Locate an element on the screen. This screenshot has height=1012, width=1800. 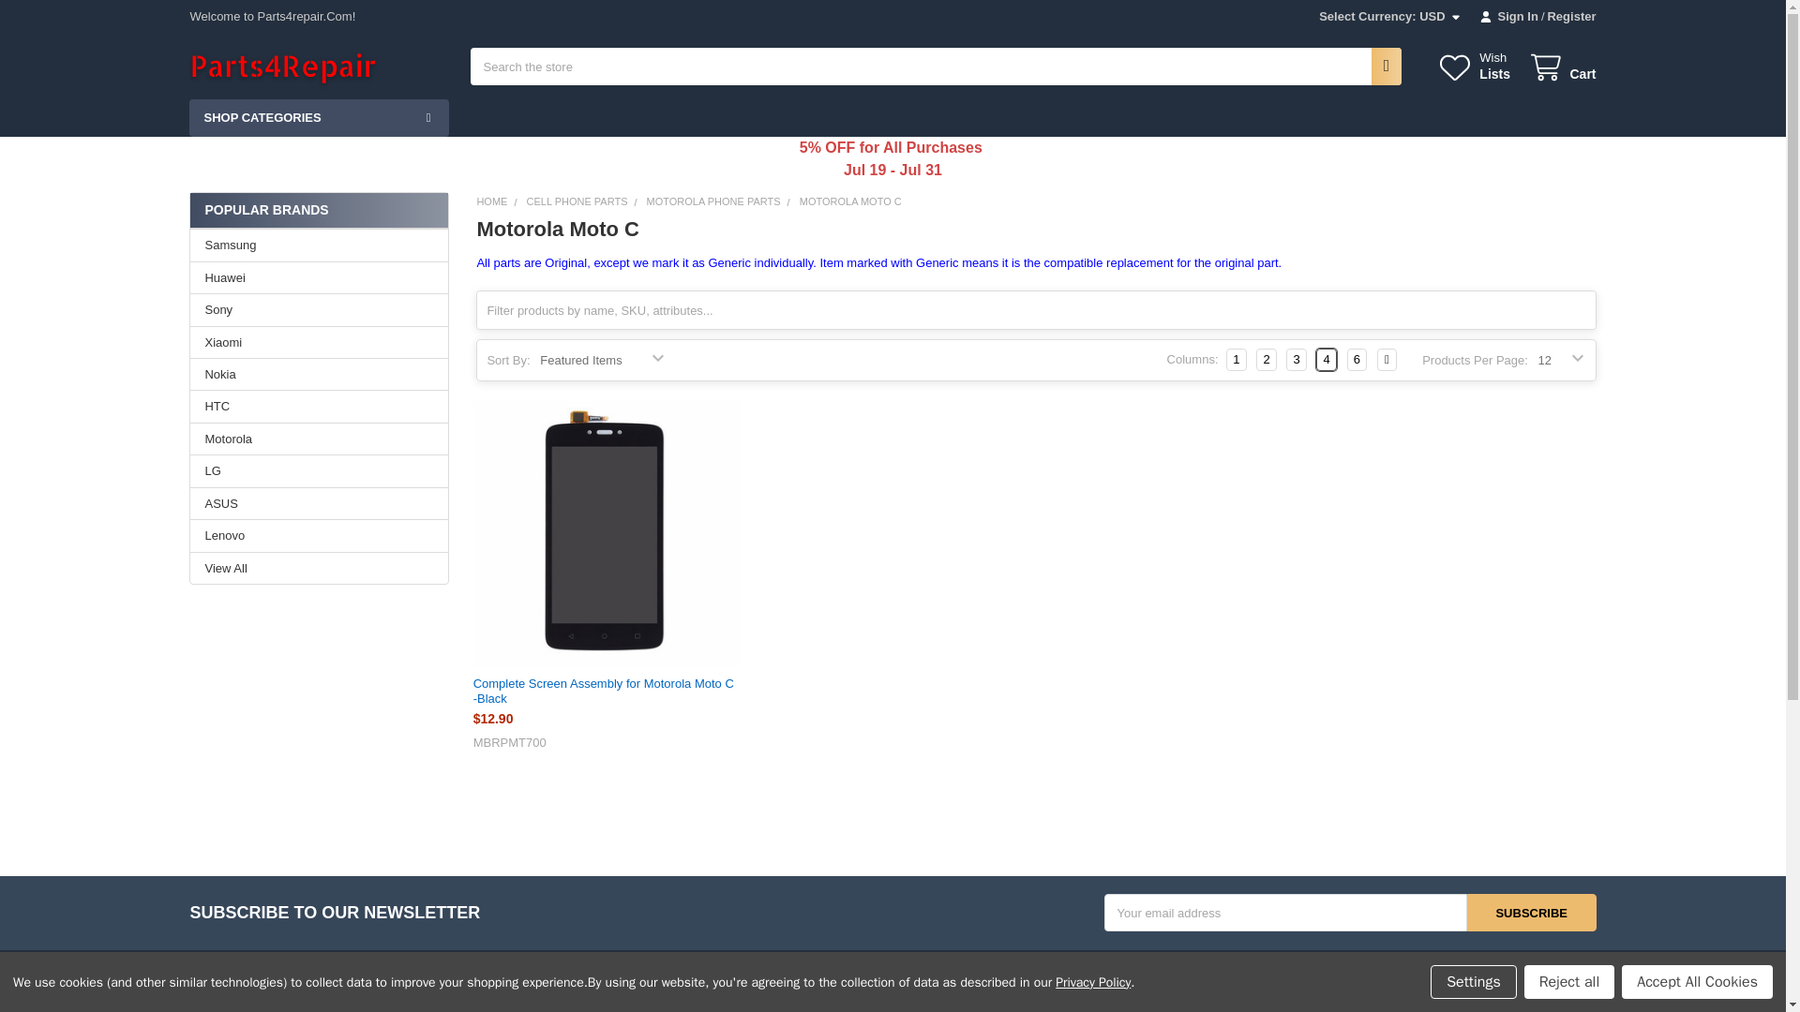
Huawei is located at coordinates (319, 277).